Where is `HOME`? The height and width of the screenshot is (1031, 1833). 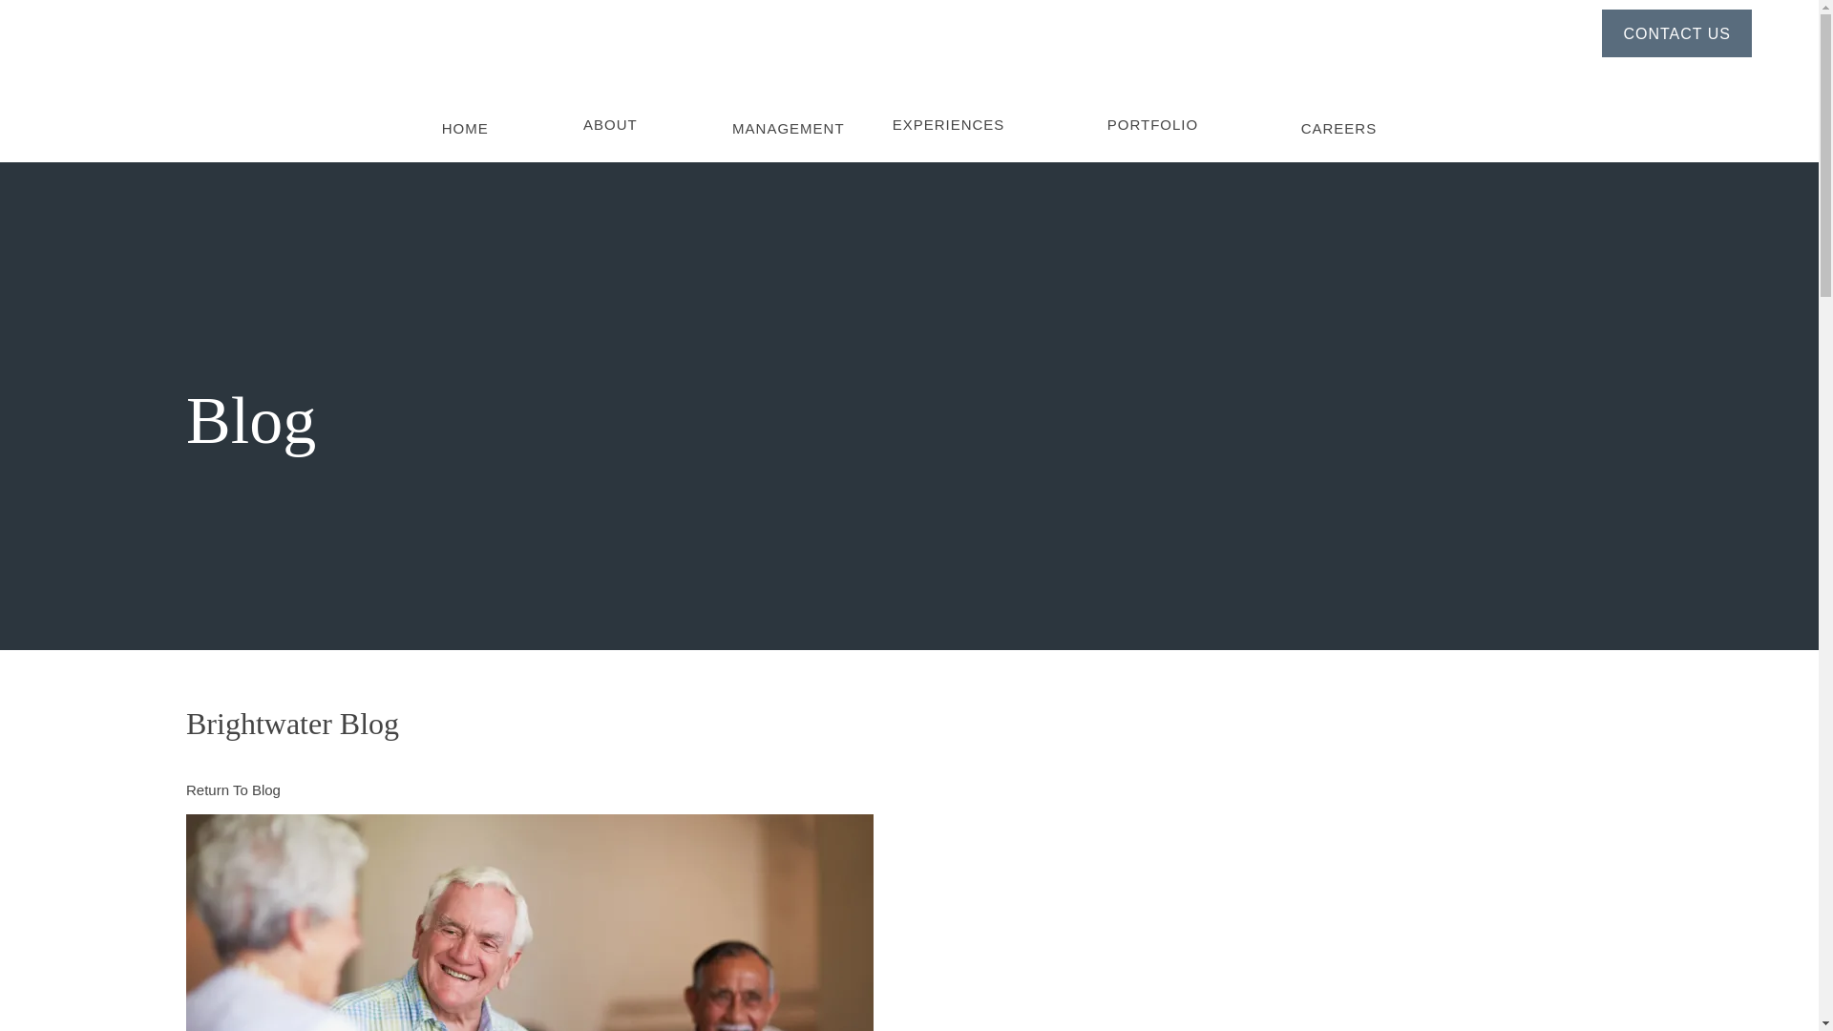
HOME is located at coordinates (465, 115).